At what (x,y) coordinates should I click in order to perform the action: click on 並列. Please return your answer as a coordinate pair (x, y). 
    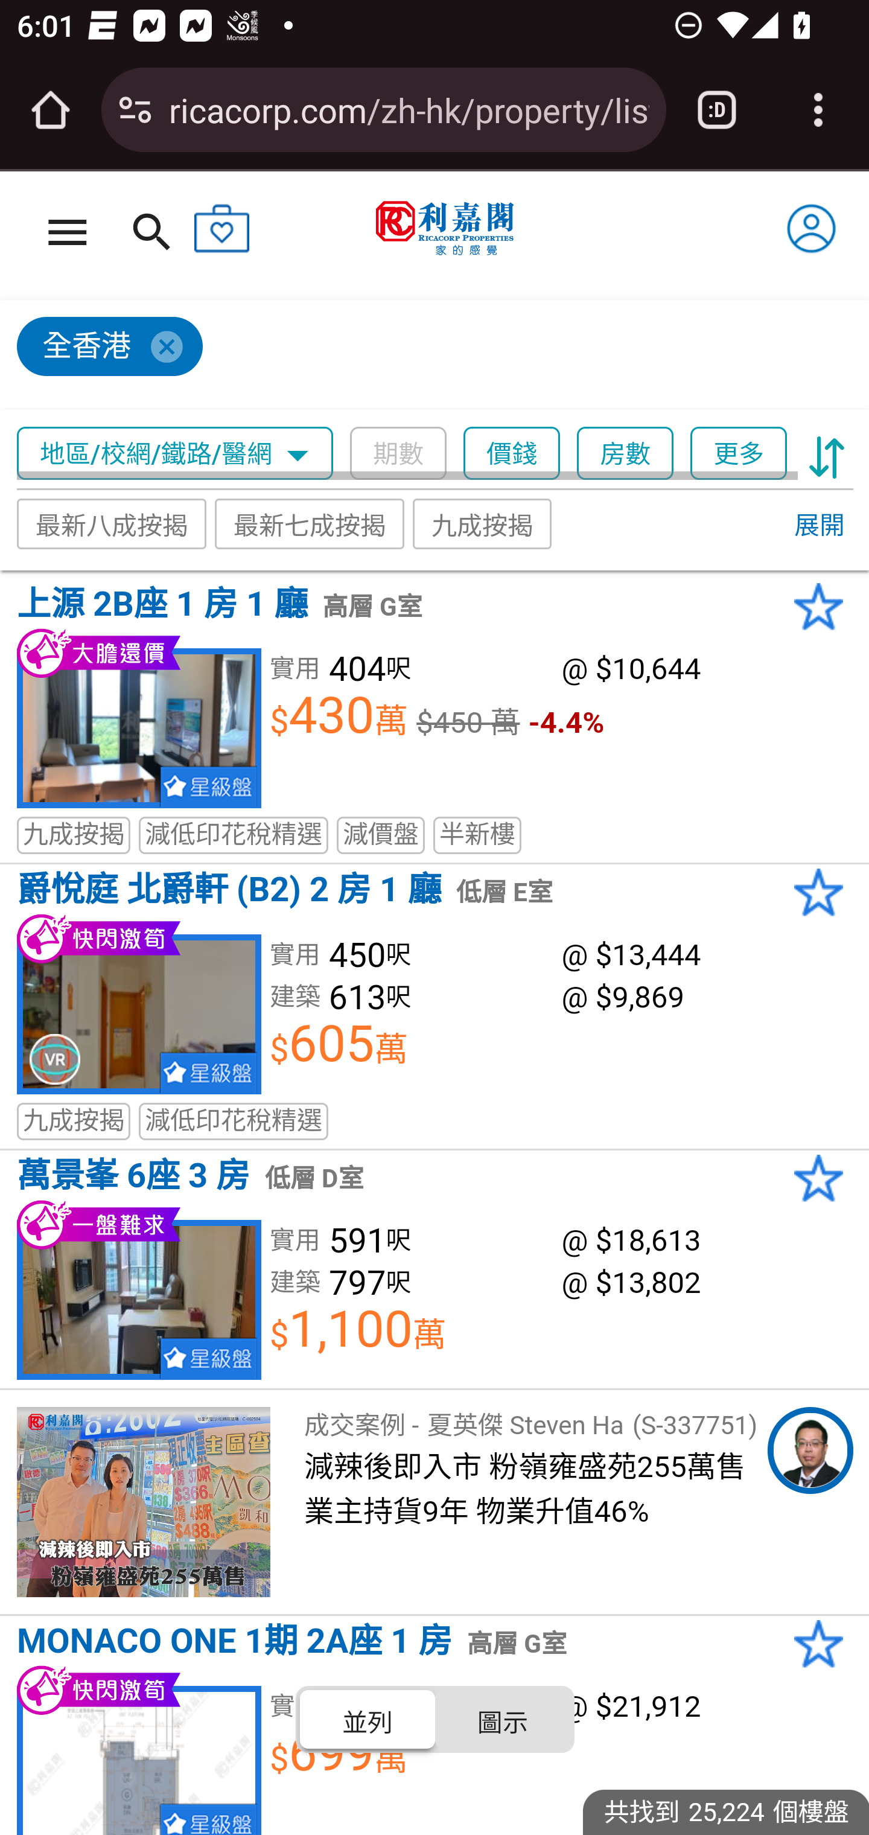
    Looking at the image, I should click on (368, 1718).